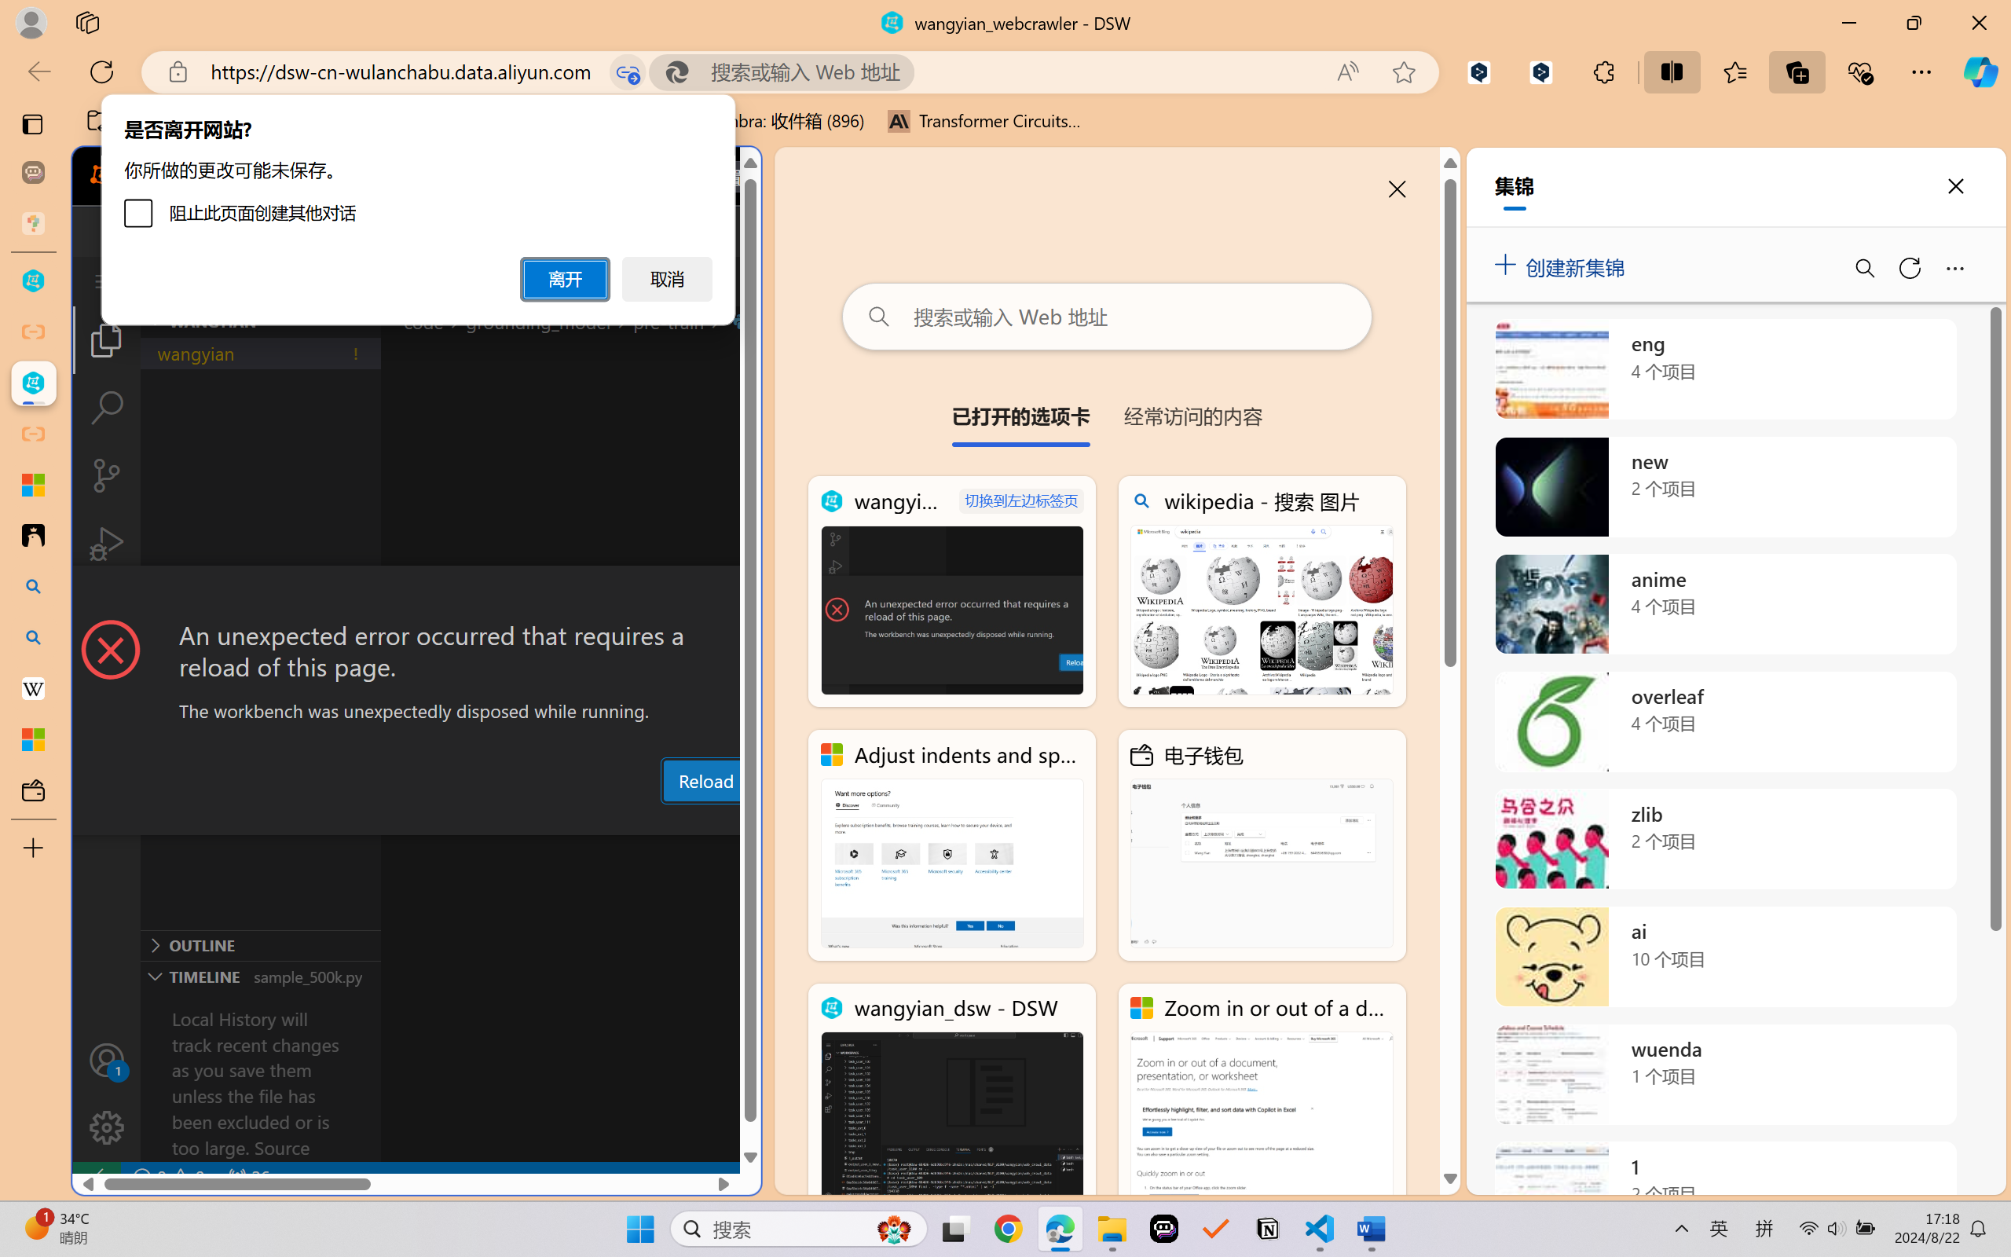  What do you see at coordinates (952, 592) in the screenshot?
I see `wangyian_webcrawler - DSW` at bounding box center [952, 592].